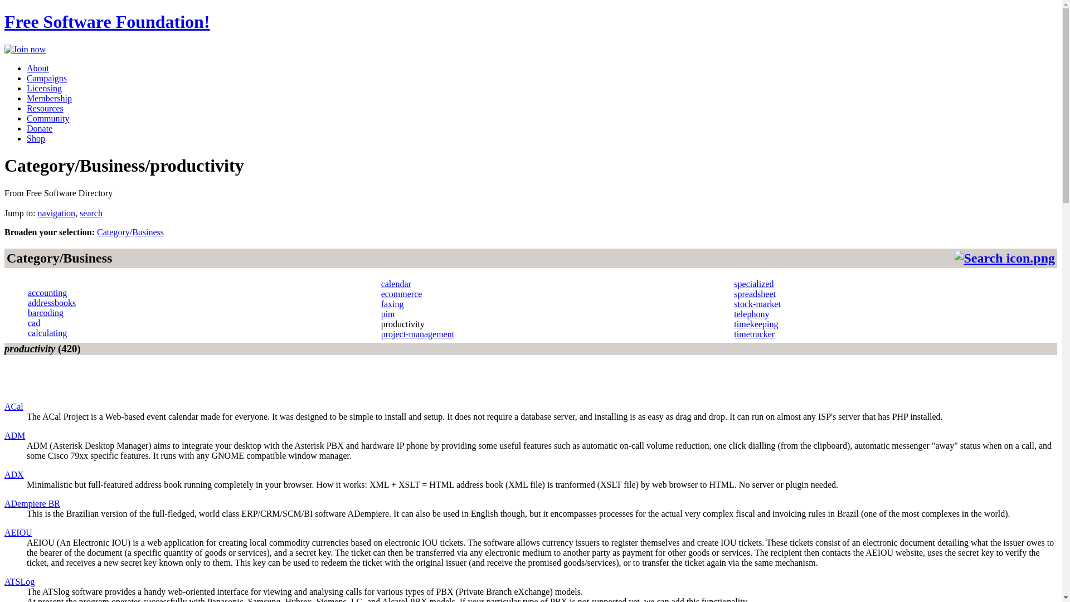  Describe the element at coordinates (756, 324) in the screenshot. I see `timekeeping` at that location.